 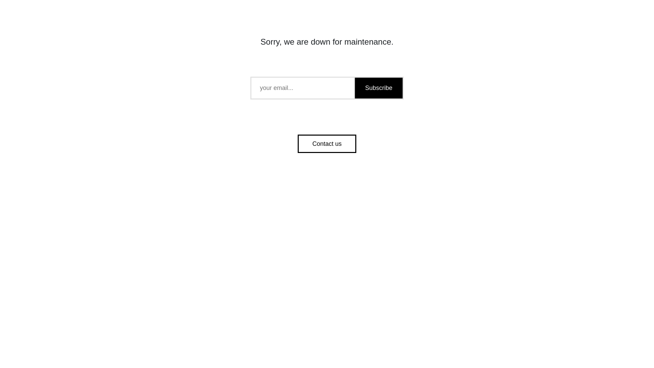 I want to click on Subscribe, so click(x=378, y=88).